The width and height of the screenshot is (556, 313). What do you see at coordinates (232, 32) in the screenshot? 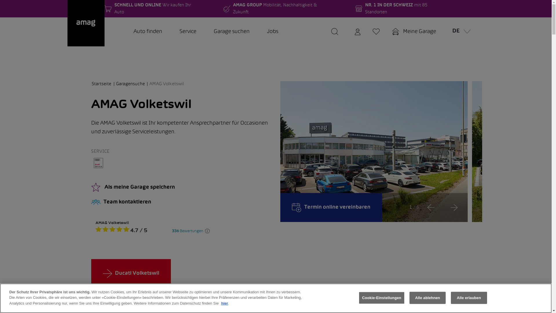
I see `Garage suchen` at bounding box center [232, 32].